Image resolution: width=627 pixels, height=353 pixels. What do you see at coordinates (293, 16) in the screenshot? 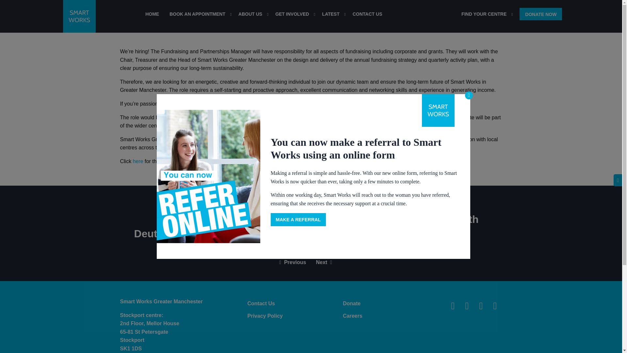
I see `GET INVOLVED` at bounding box center [293, 16].